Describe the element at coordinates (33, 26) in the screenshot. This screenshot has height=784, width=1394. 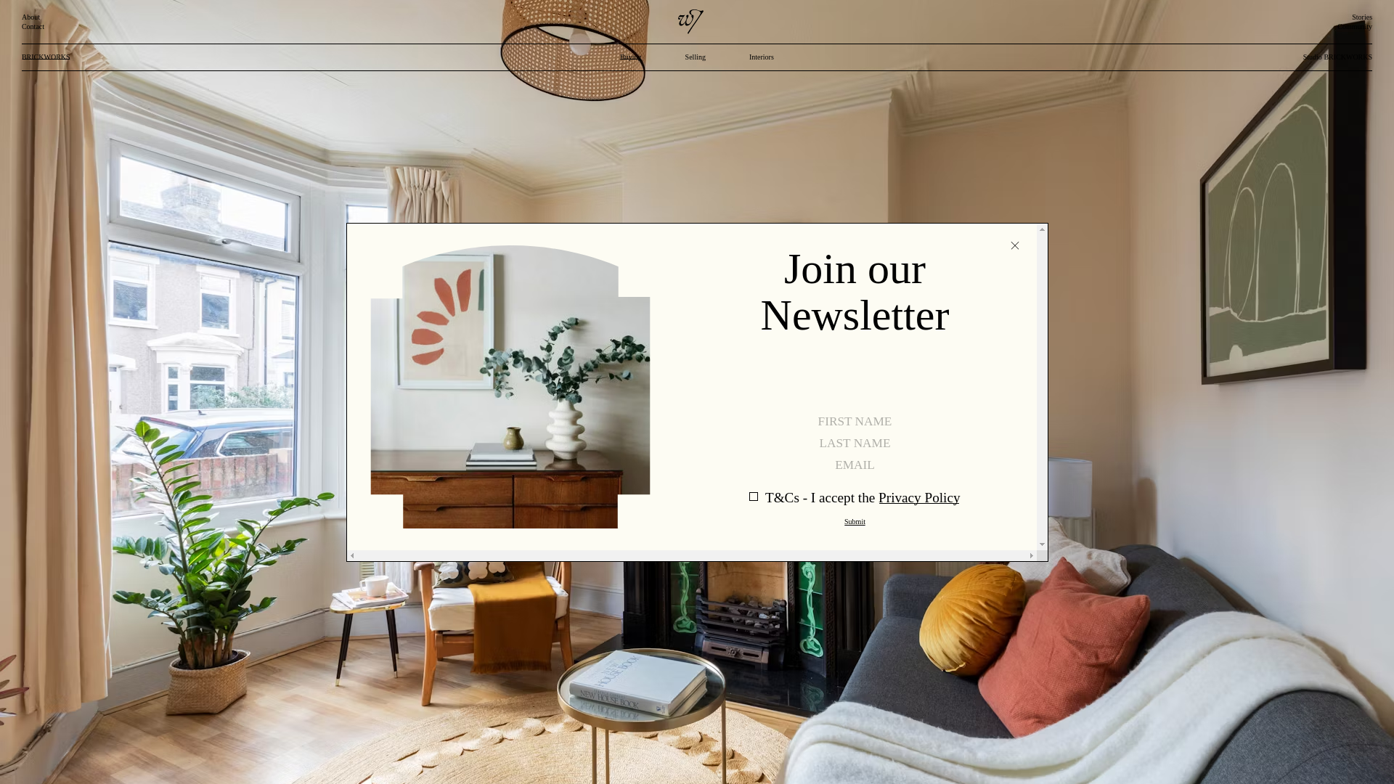
I see `Contact` at that location.